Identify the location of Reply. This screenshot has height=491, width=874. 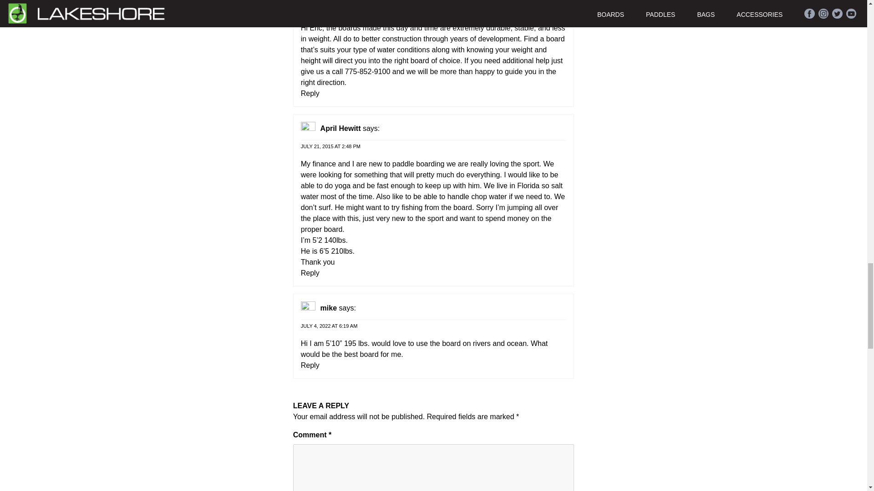
(310, 273).